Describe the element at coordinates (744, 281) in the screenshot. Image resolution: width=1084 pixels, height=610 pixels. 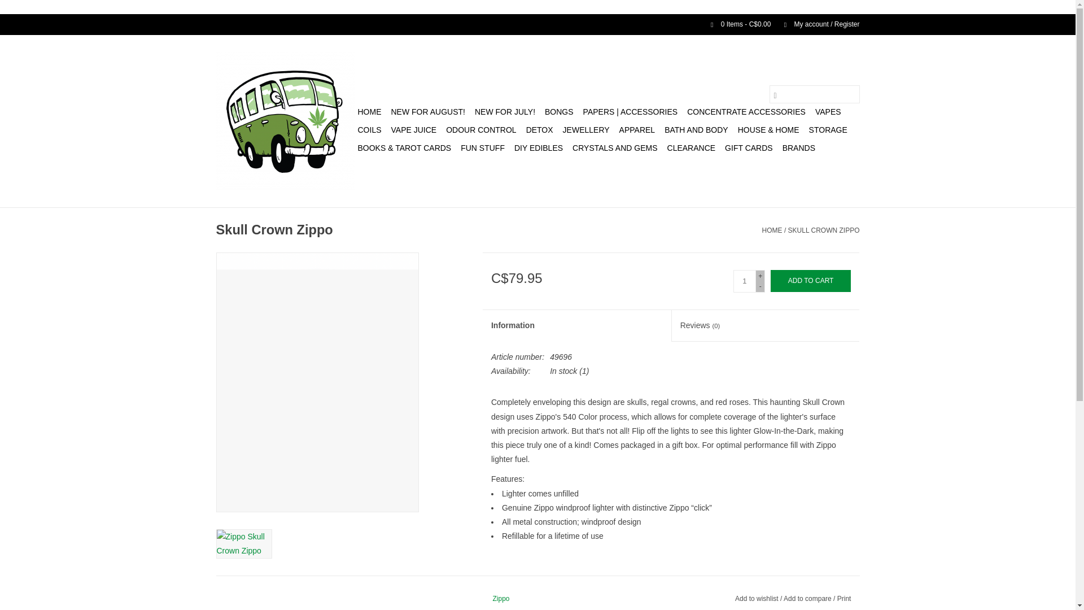
I see `1` at that location.